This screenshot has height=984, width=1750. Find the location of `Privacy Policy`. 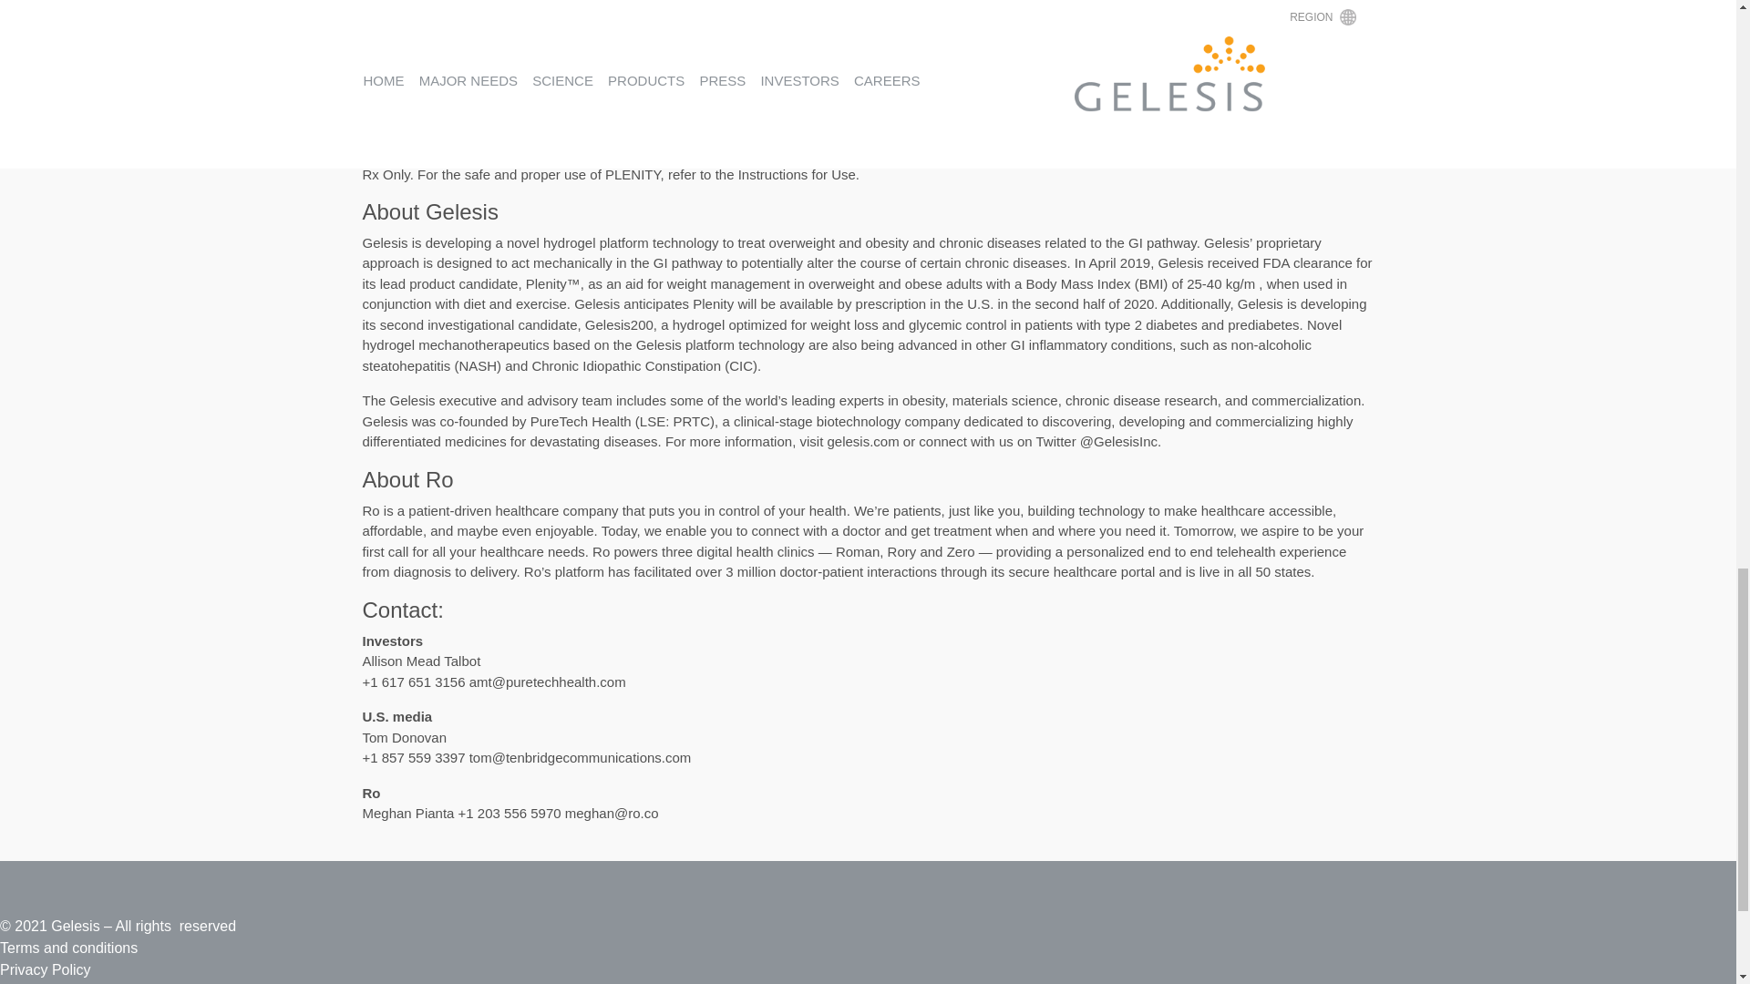

Privacy Policy is located at coordinates (46, 969).